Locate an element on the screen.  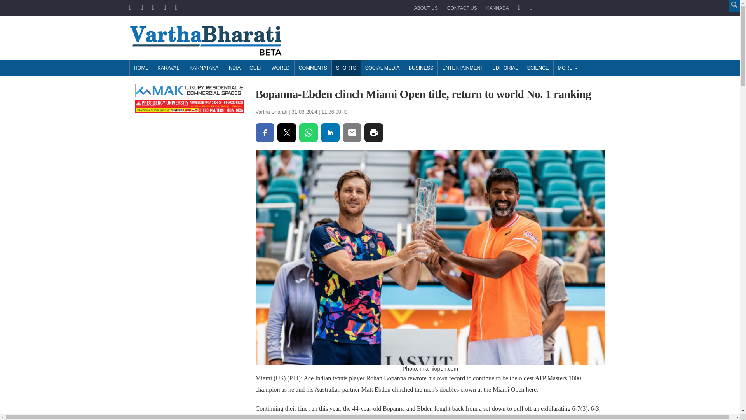
Editorial is located at coordinates (505, 68).